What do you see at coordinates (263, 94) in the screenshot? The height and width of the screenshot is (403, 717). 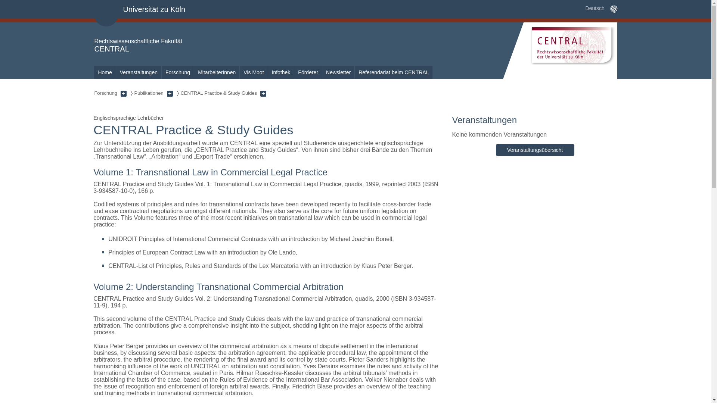 I see `Unterseiten anzeigen` at bounding box center [263, 94].